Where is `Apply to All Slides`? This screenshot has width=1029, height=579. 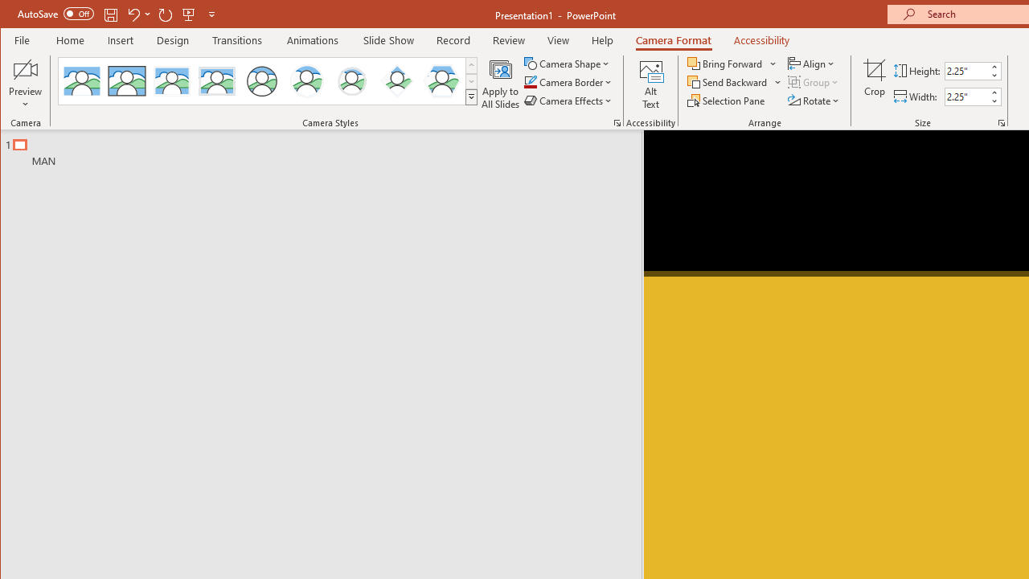 Apply to All Slides is located at coordinates (500, 84).